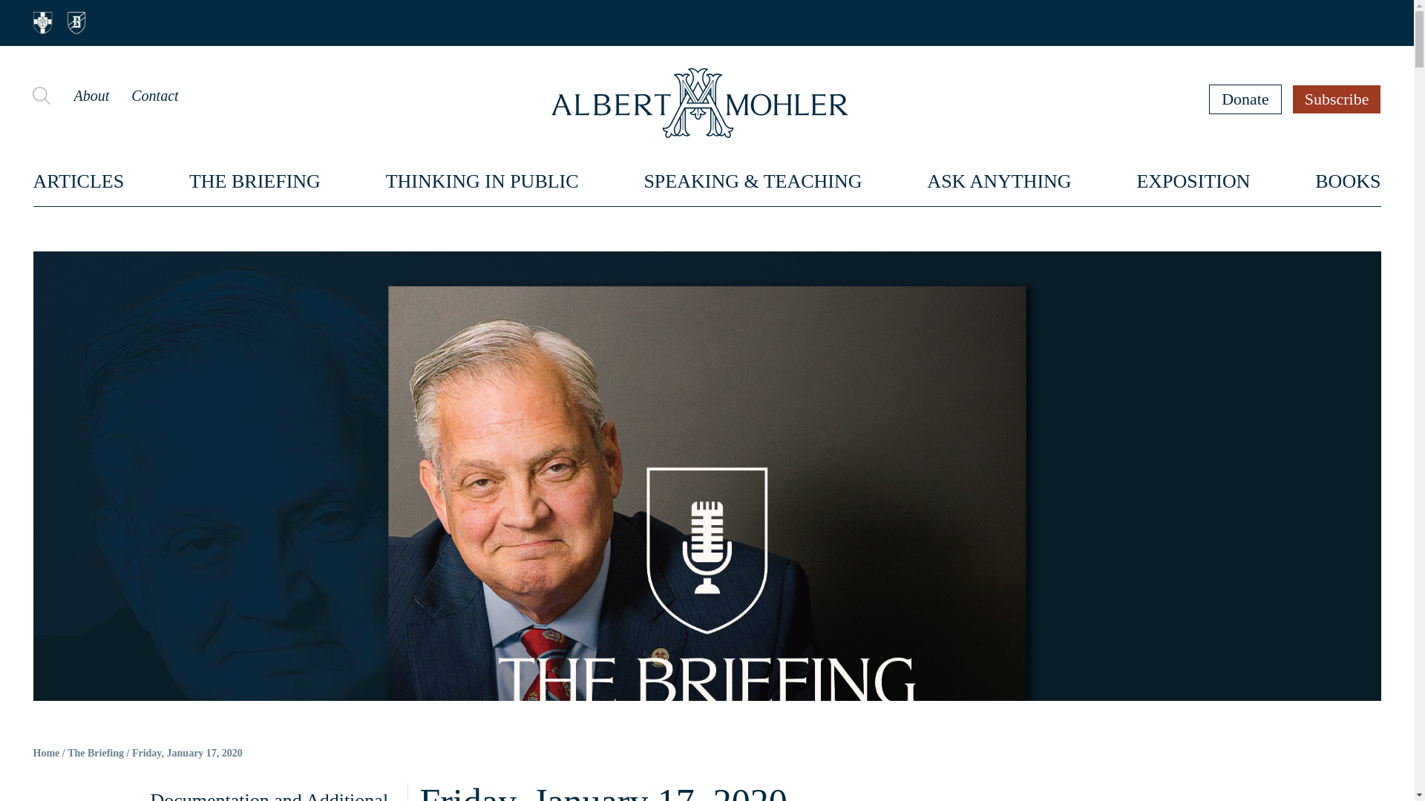 The width and height of the screenshot is (1425, 801). I want to click on ARTICLES, so click(79, 181).